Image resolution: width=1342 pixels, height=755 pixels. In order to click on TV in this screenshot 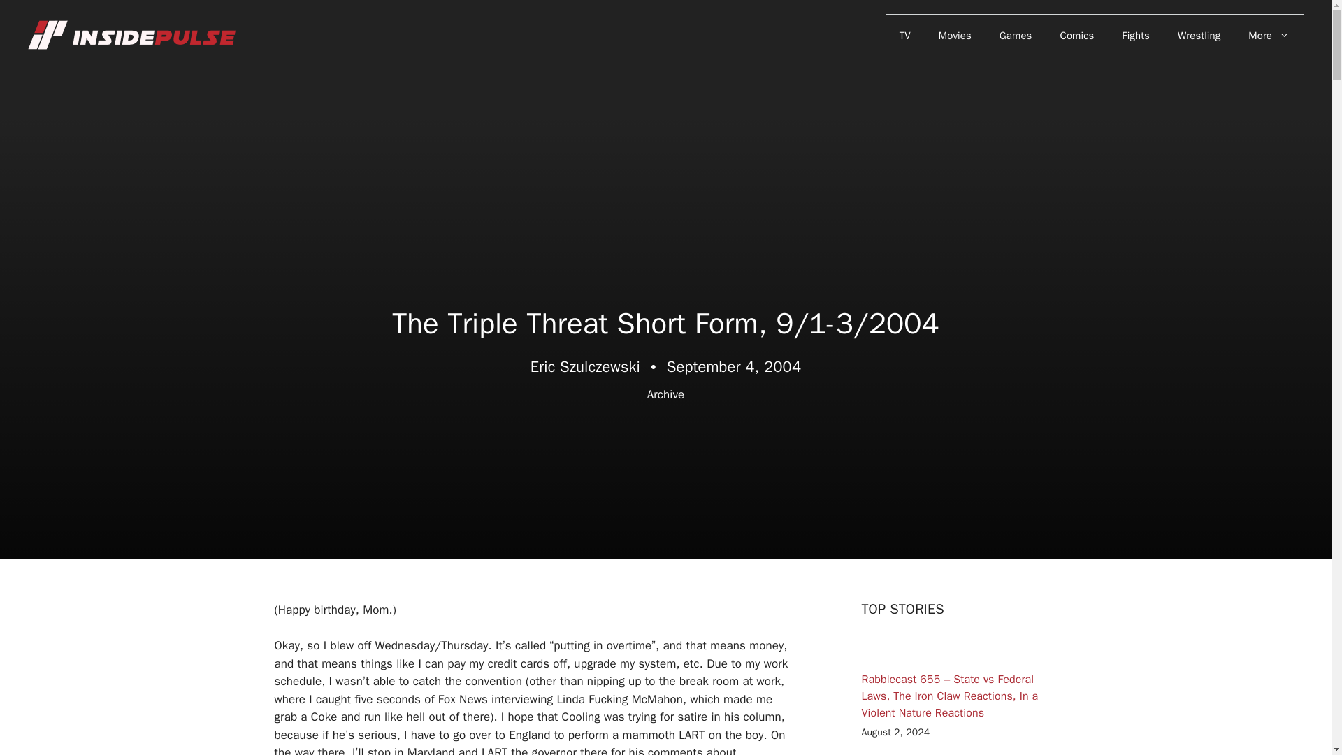, I will do `click(904, 35)`.